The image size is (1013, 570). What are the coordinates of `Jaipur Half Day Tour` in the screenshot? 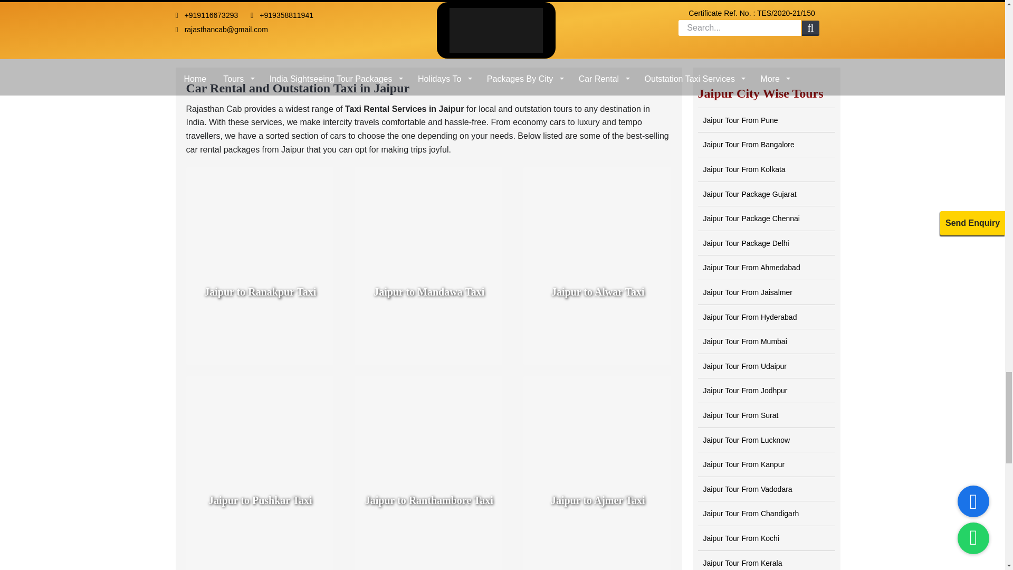 It's located at (428, 15).